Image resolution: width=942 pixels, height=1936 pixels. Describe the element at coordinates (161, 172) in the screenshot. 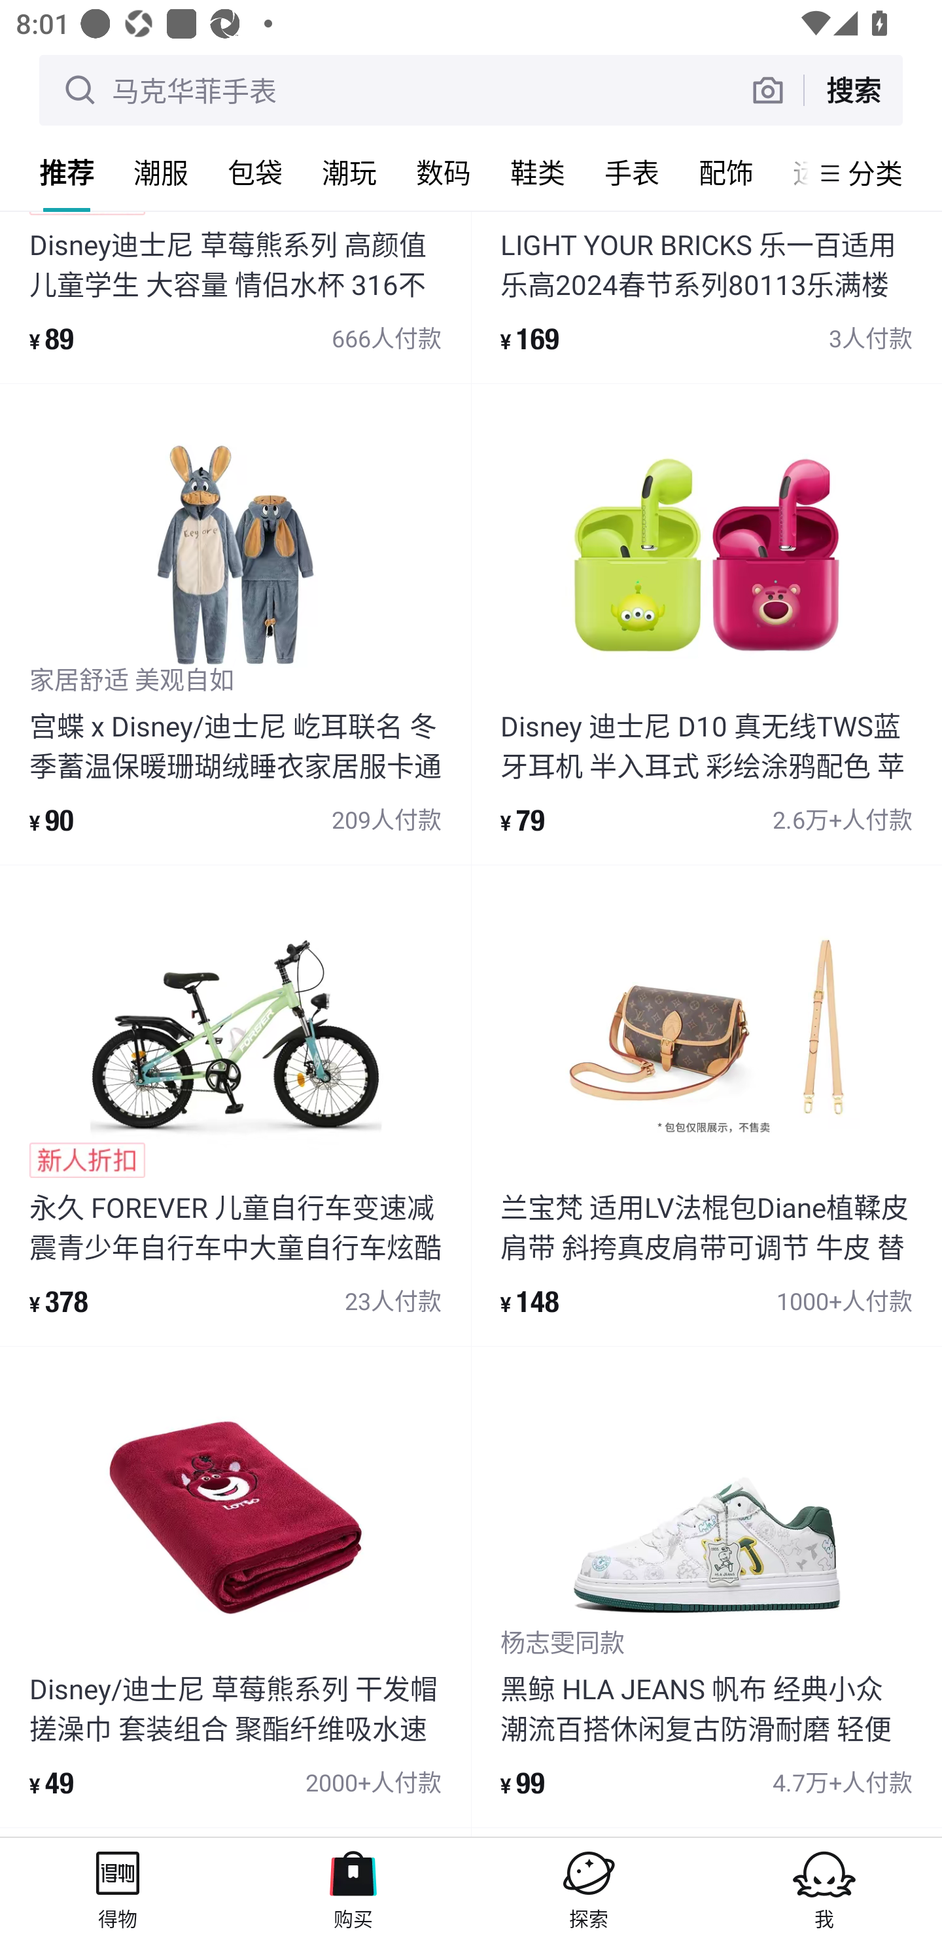

I see `潮服` at that location.